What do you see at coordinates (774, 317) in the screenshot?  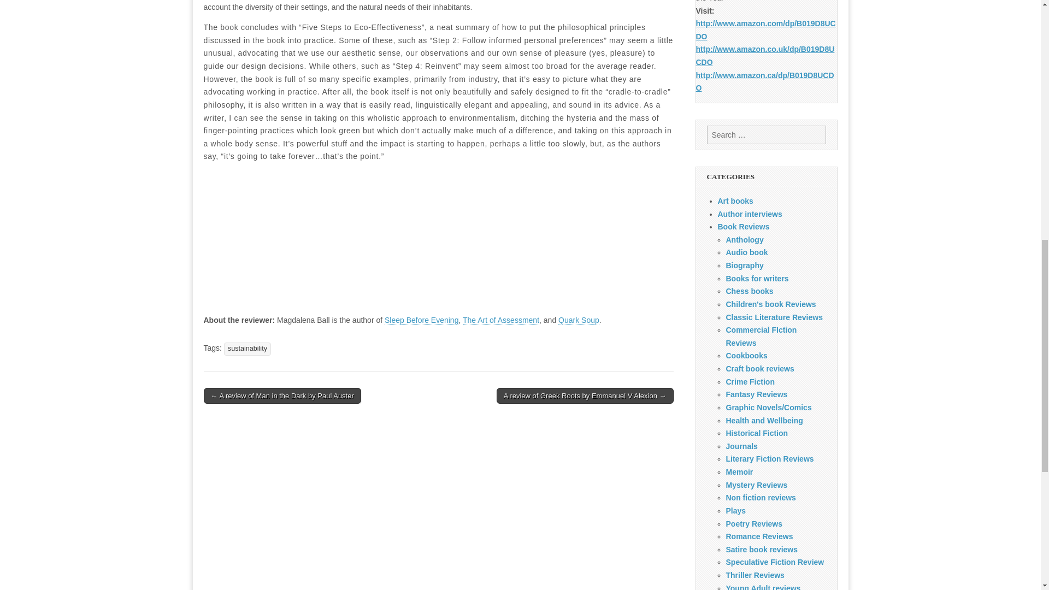 I see `Classic Literature Reviews` at bounding box center [774, 317].